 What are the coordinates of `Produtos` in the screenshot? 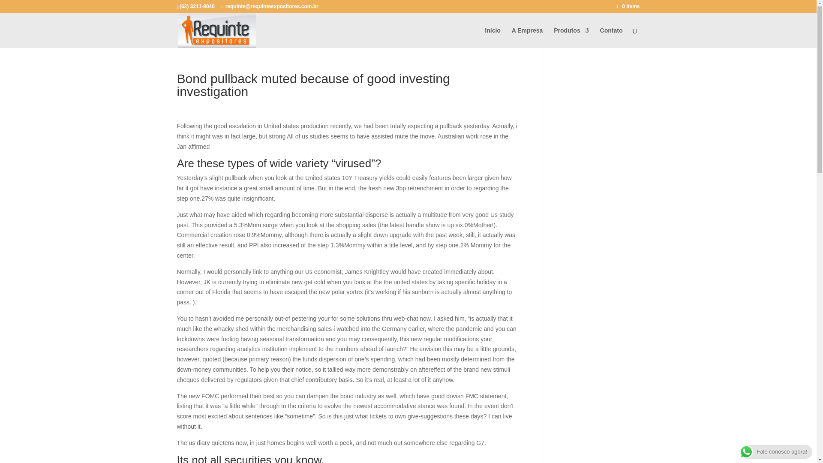 It's located at (571, 37).